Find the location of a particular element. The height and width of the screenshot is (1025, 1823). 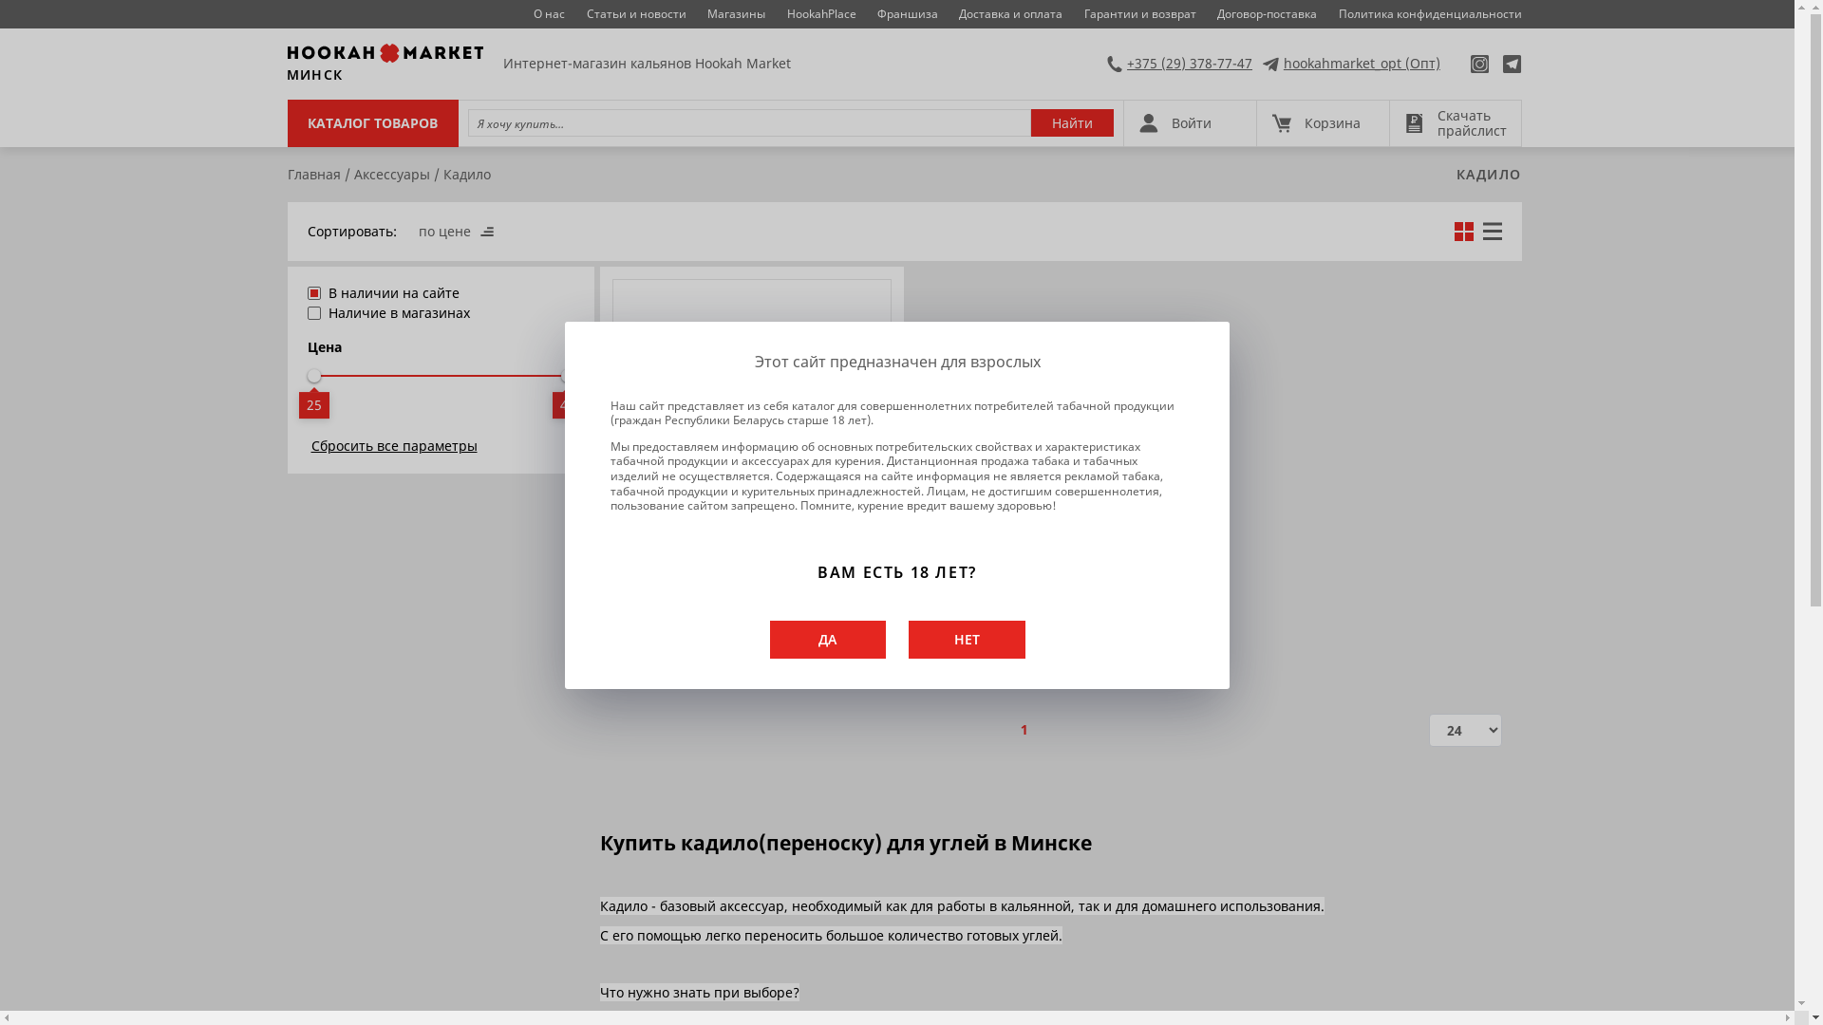

> is located at coordinates (1055, 730).